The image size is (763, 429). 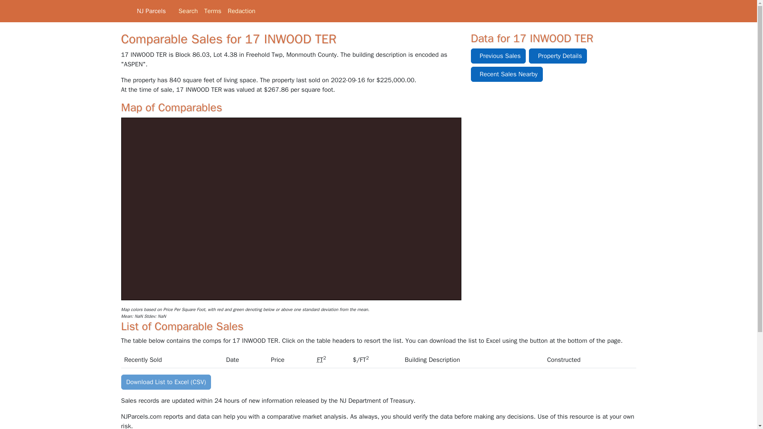 I want to click on   Previous Sales, so click(x=498, y=56).